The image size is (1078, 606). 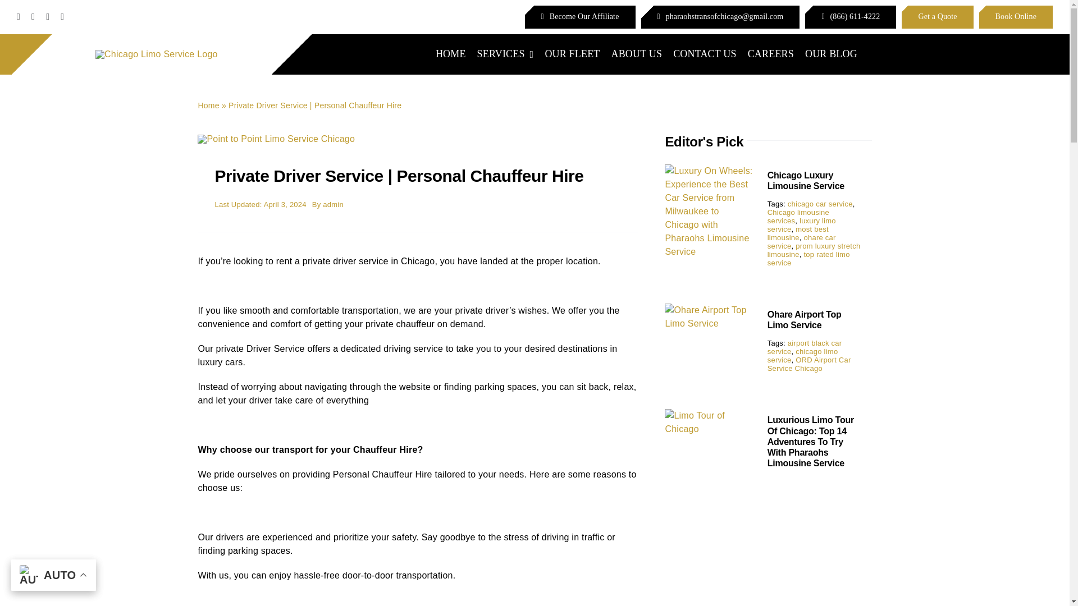 What do you see at coordinates (1016, 17) in the screenshot?
I see `Book Online` at bounding box center [1016, 17].